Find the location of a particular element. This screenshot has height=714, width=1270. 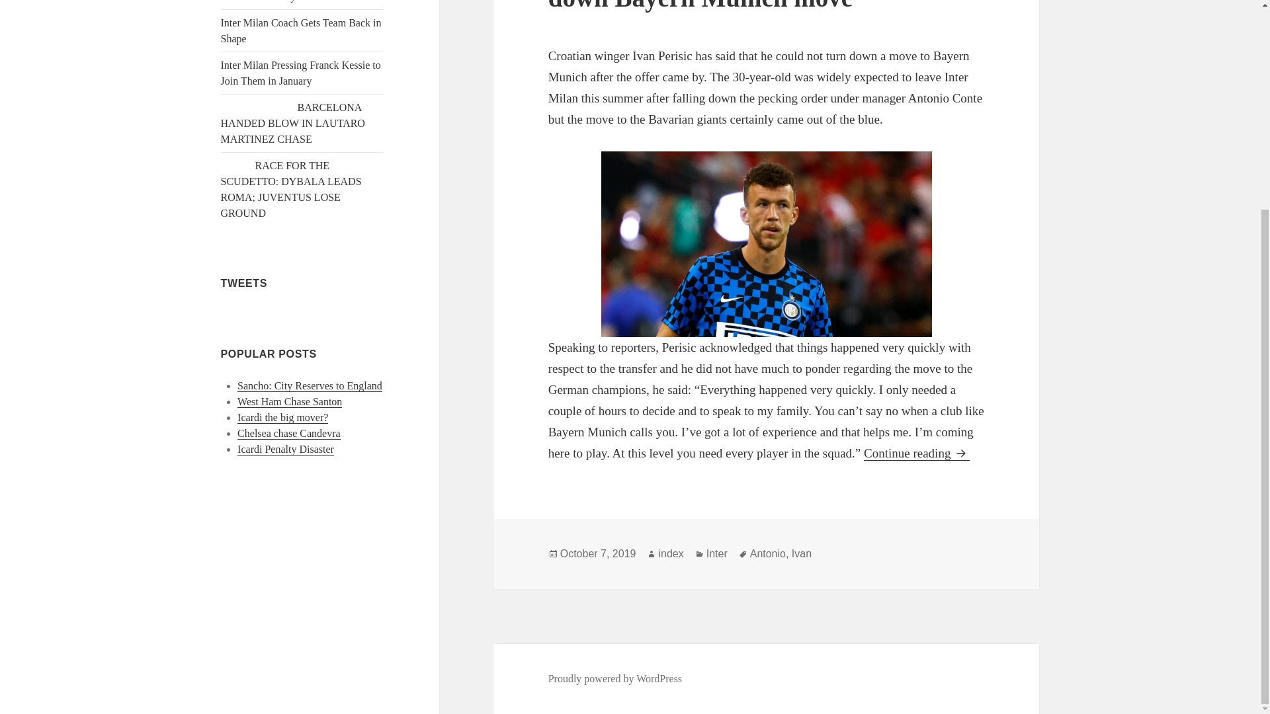

Icardi the big mover? is located at coordinates (282, 418).